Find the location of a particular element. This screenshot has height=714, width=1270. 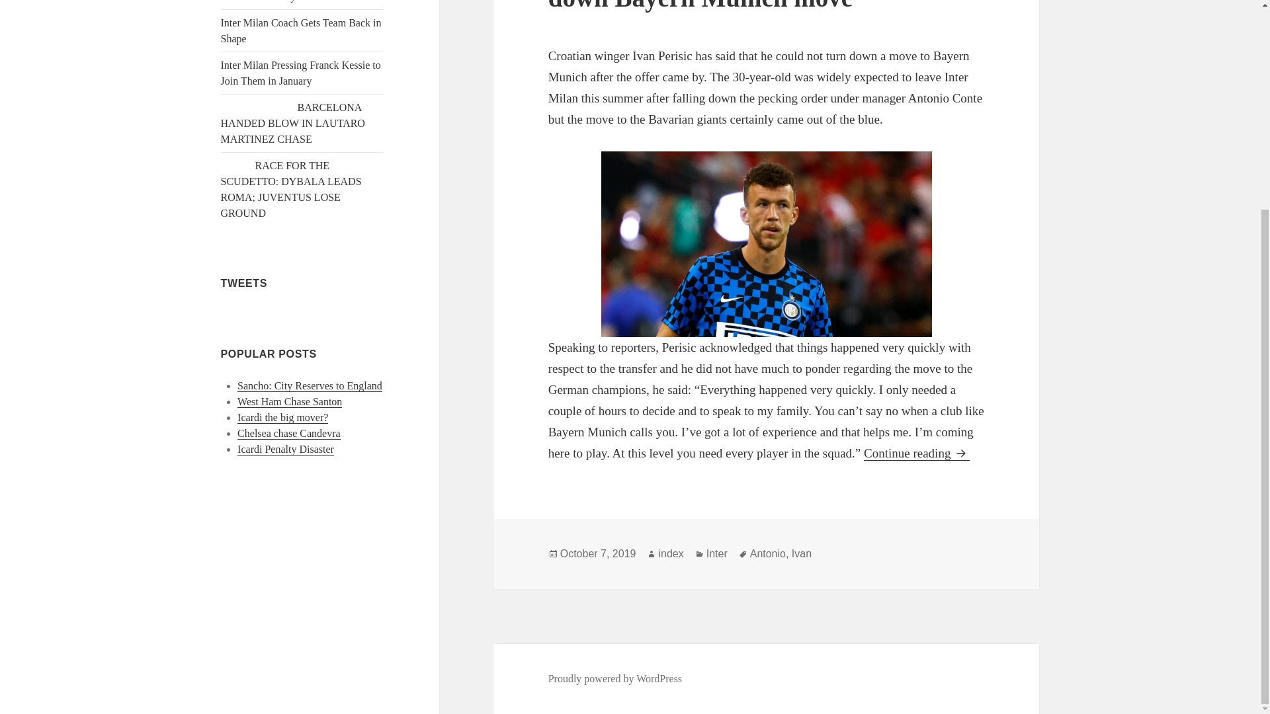

Icardi the big mover? is located at coordinates (282, 418).